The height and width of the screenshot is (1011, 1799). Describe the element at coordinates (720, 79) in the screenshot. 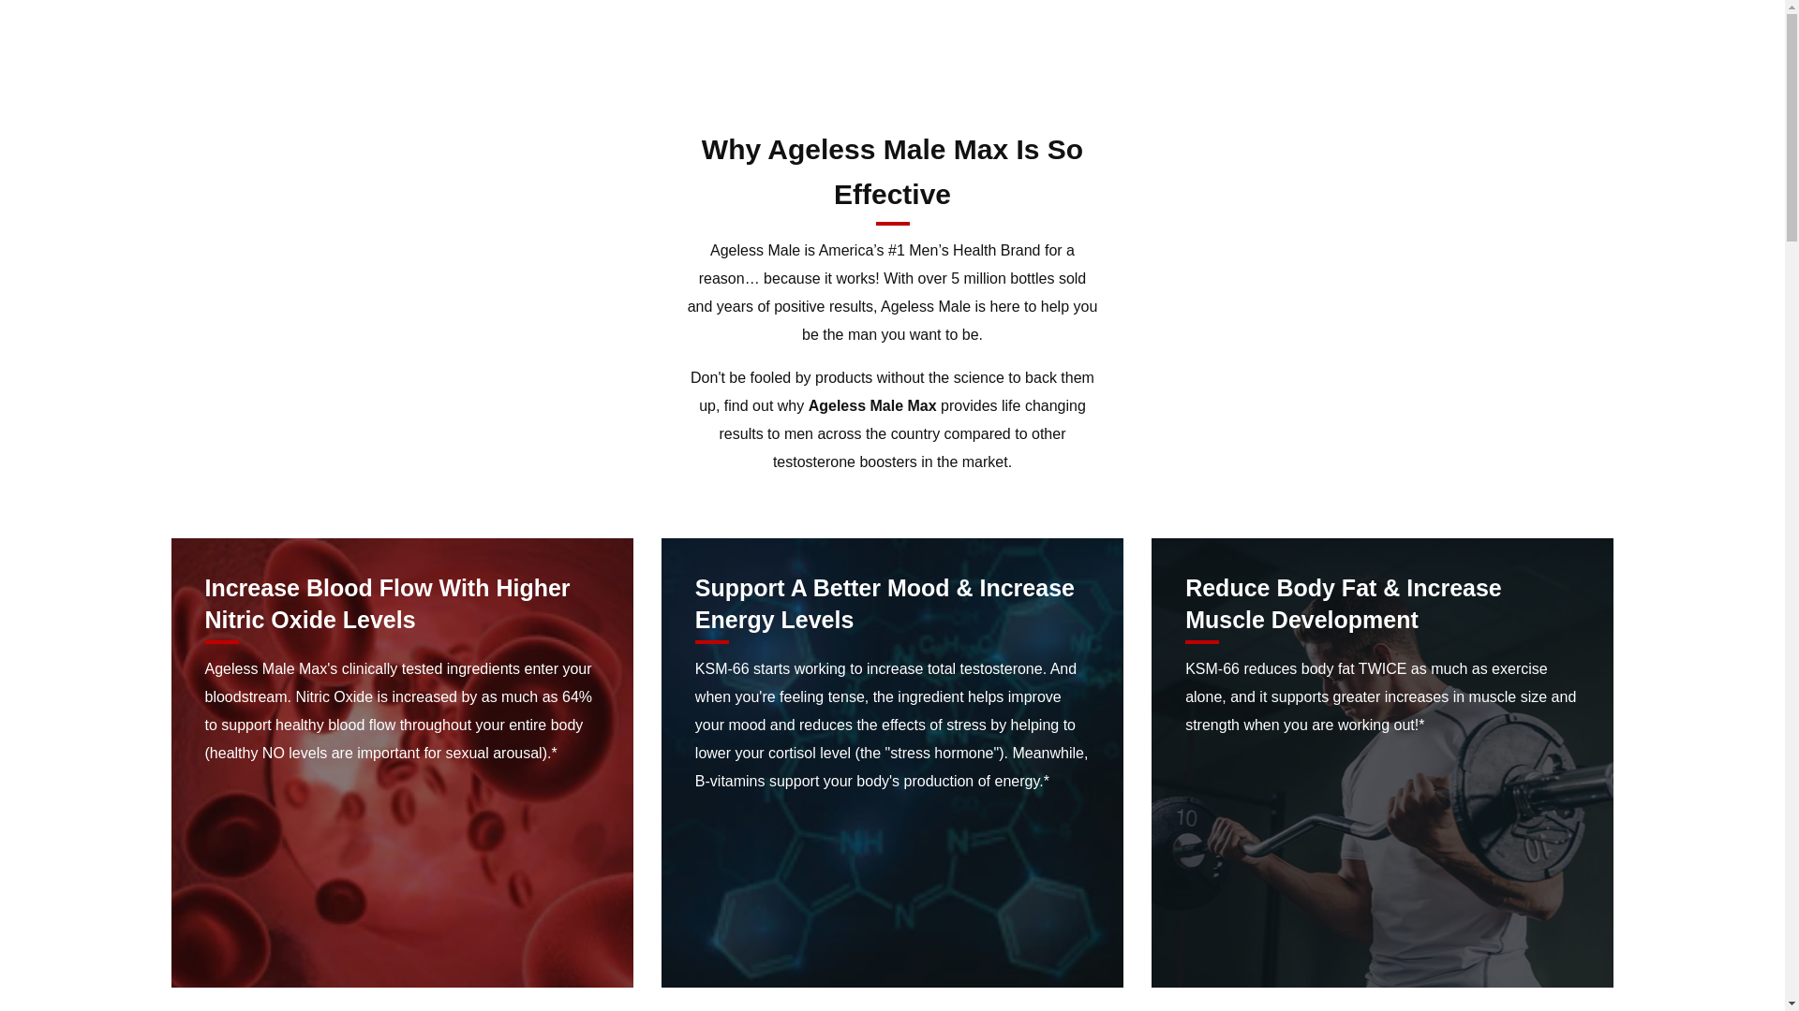

I see `CONTACT US` at that location.